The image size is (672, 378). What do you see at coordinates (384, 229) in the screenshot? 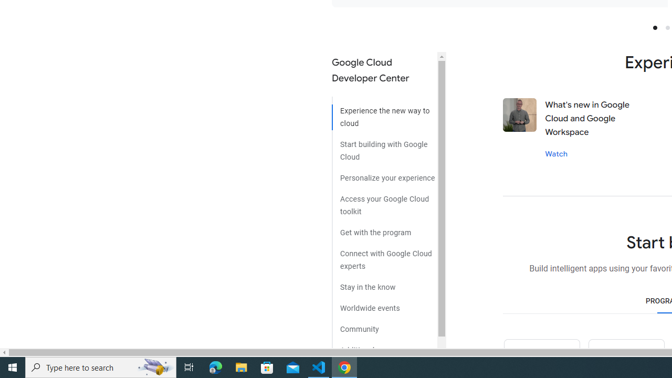
I see `Get with the program` at bounding box center [384, 229].